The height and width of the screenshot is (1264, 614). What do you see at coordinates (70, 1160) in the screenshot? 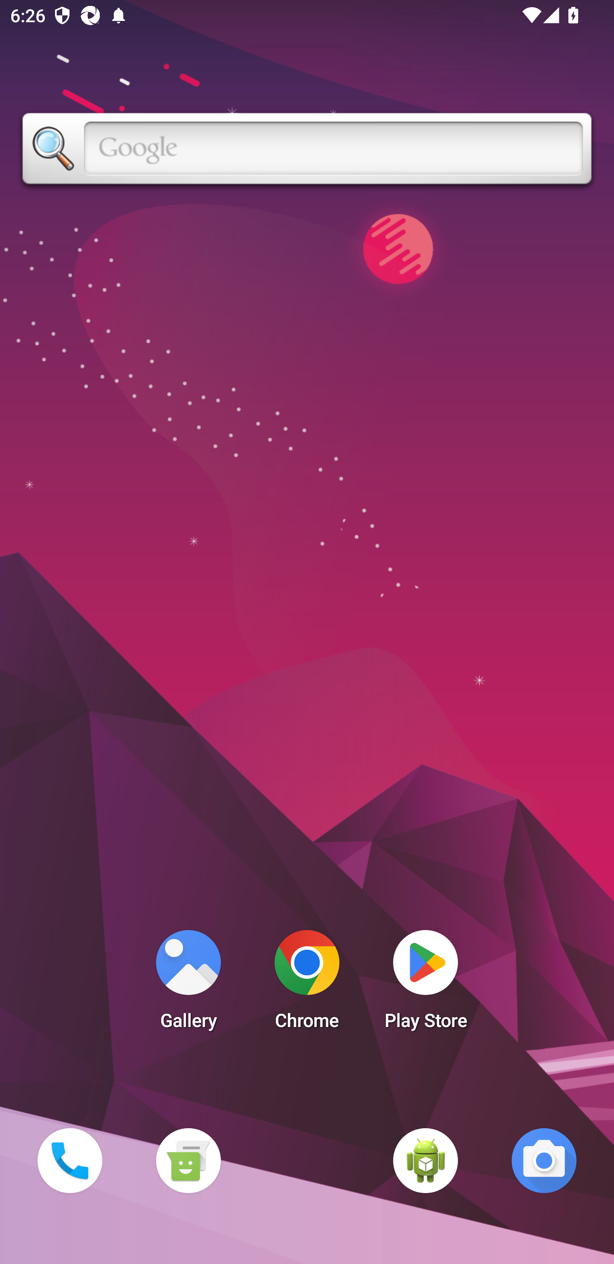
I see `Phone` at bounding box center [70, 1160].